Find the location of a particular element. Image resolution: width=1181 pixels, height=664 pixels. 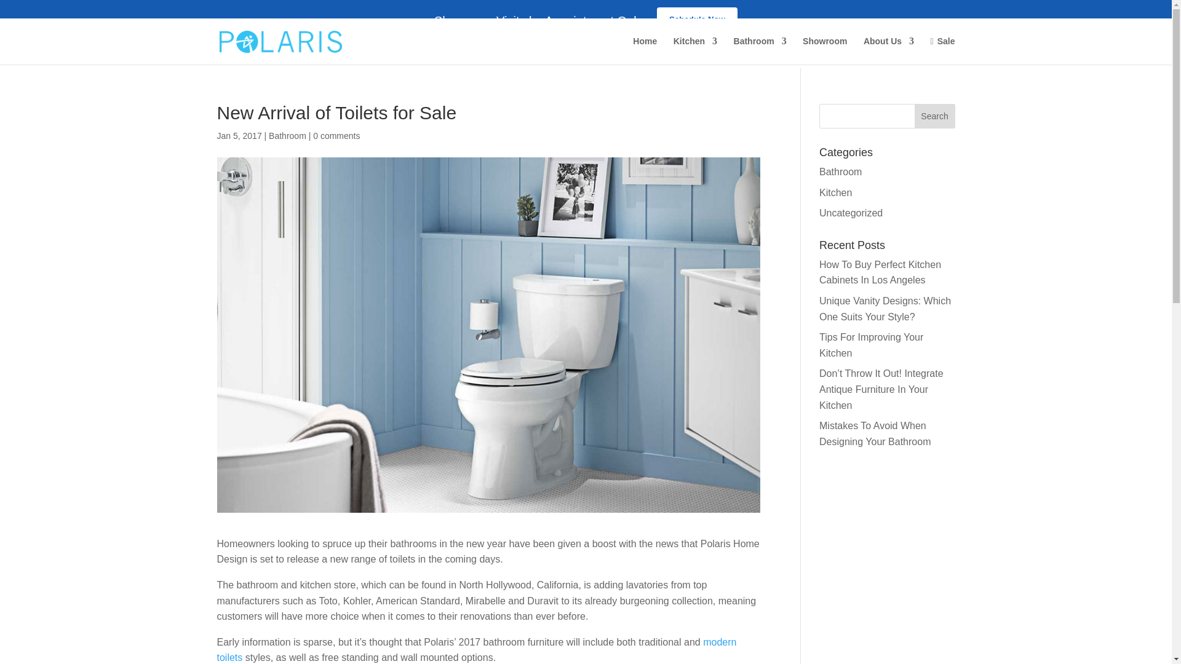

Showroom is located at coordinates (824, 50).